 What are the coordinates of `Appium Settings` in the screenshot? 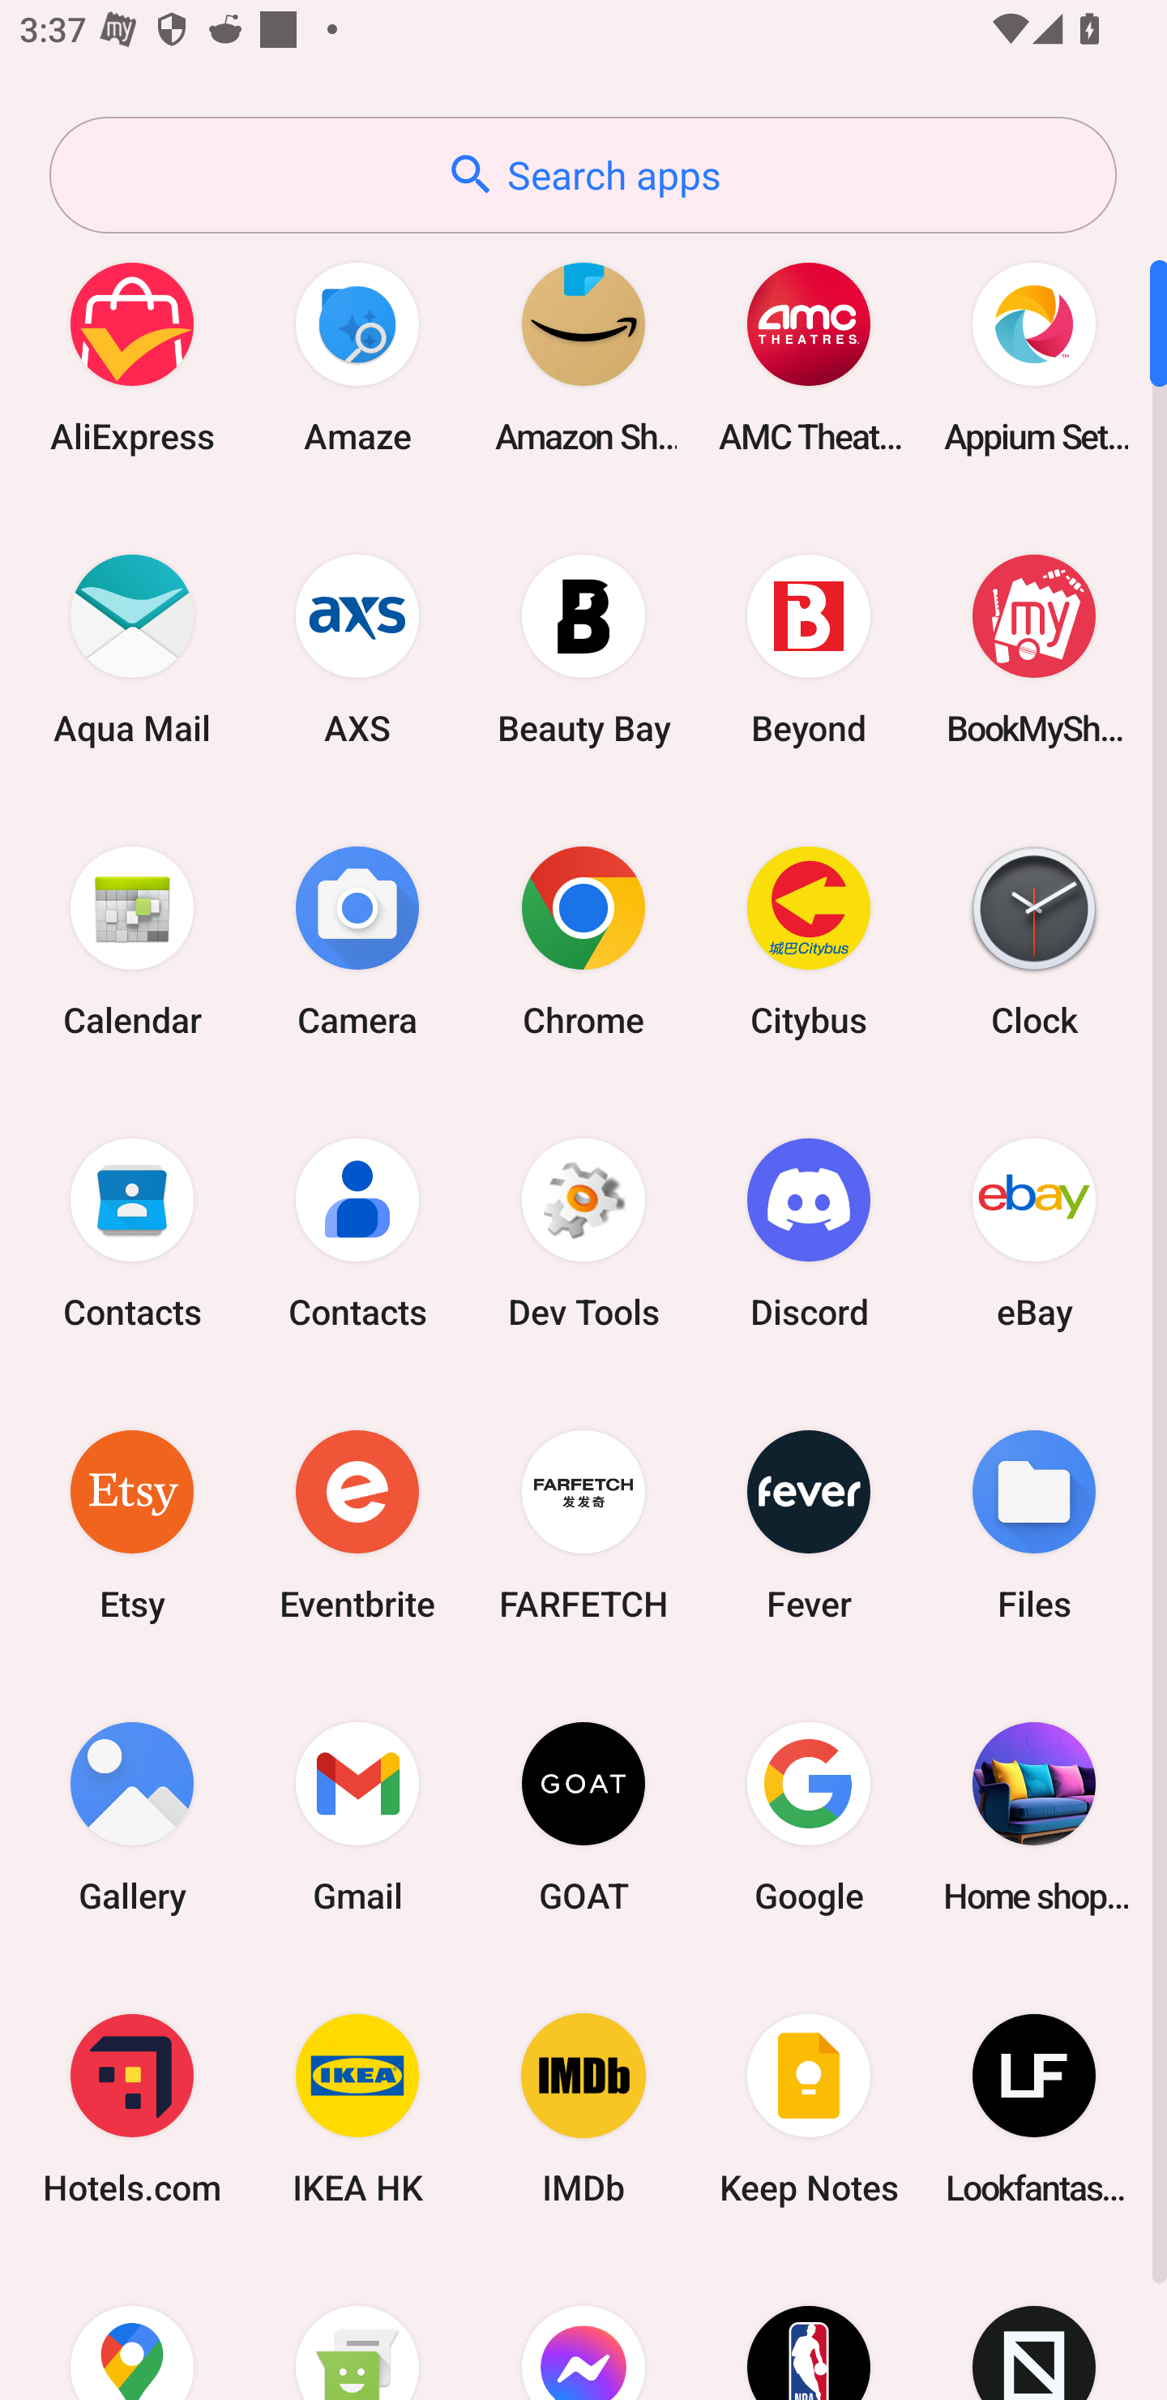 It's located at (1034, 357).